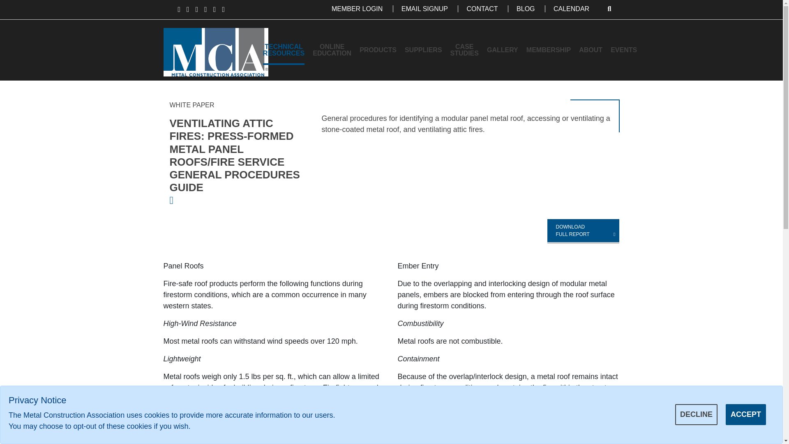 The image size is (789, 444). I want to click on EMAIL SIGNUP, so click(424, 9).